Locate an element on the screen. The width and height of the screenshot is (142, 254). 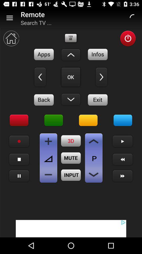
program information is located at coordinates (98, 55).